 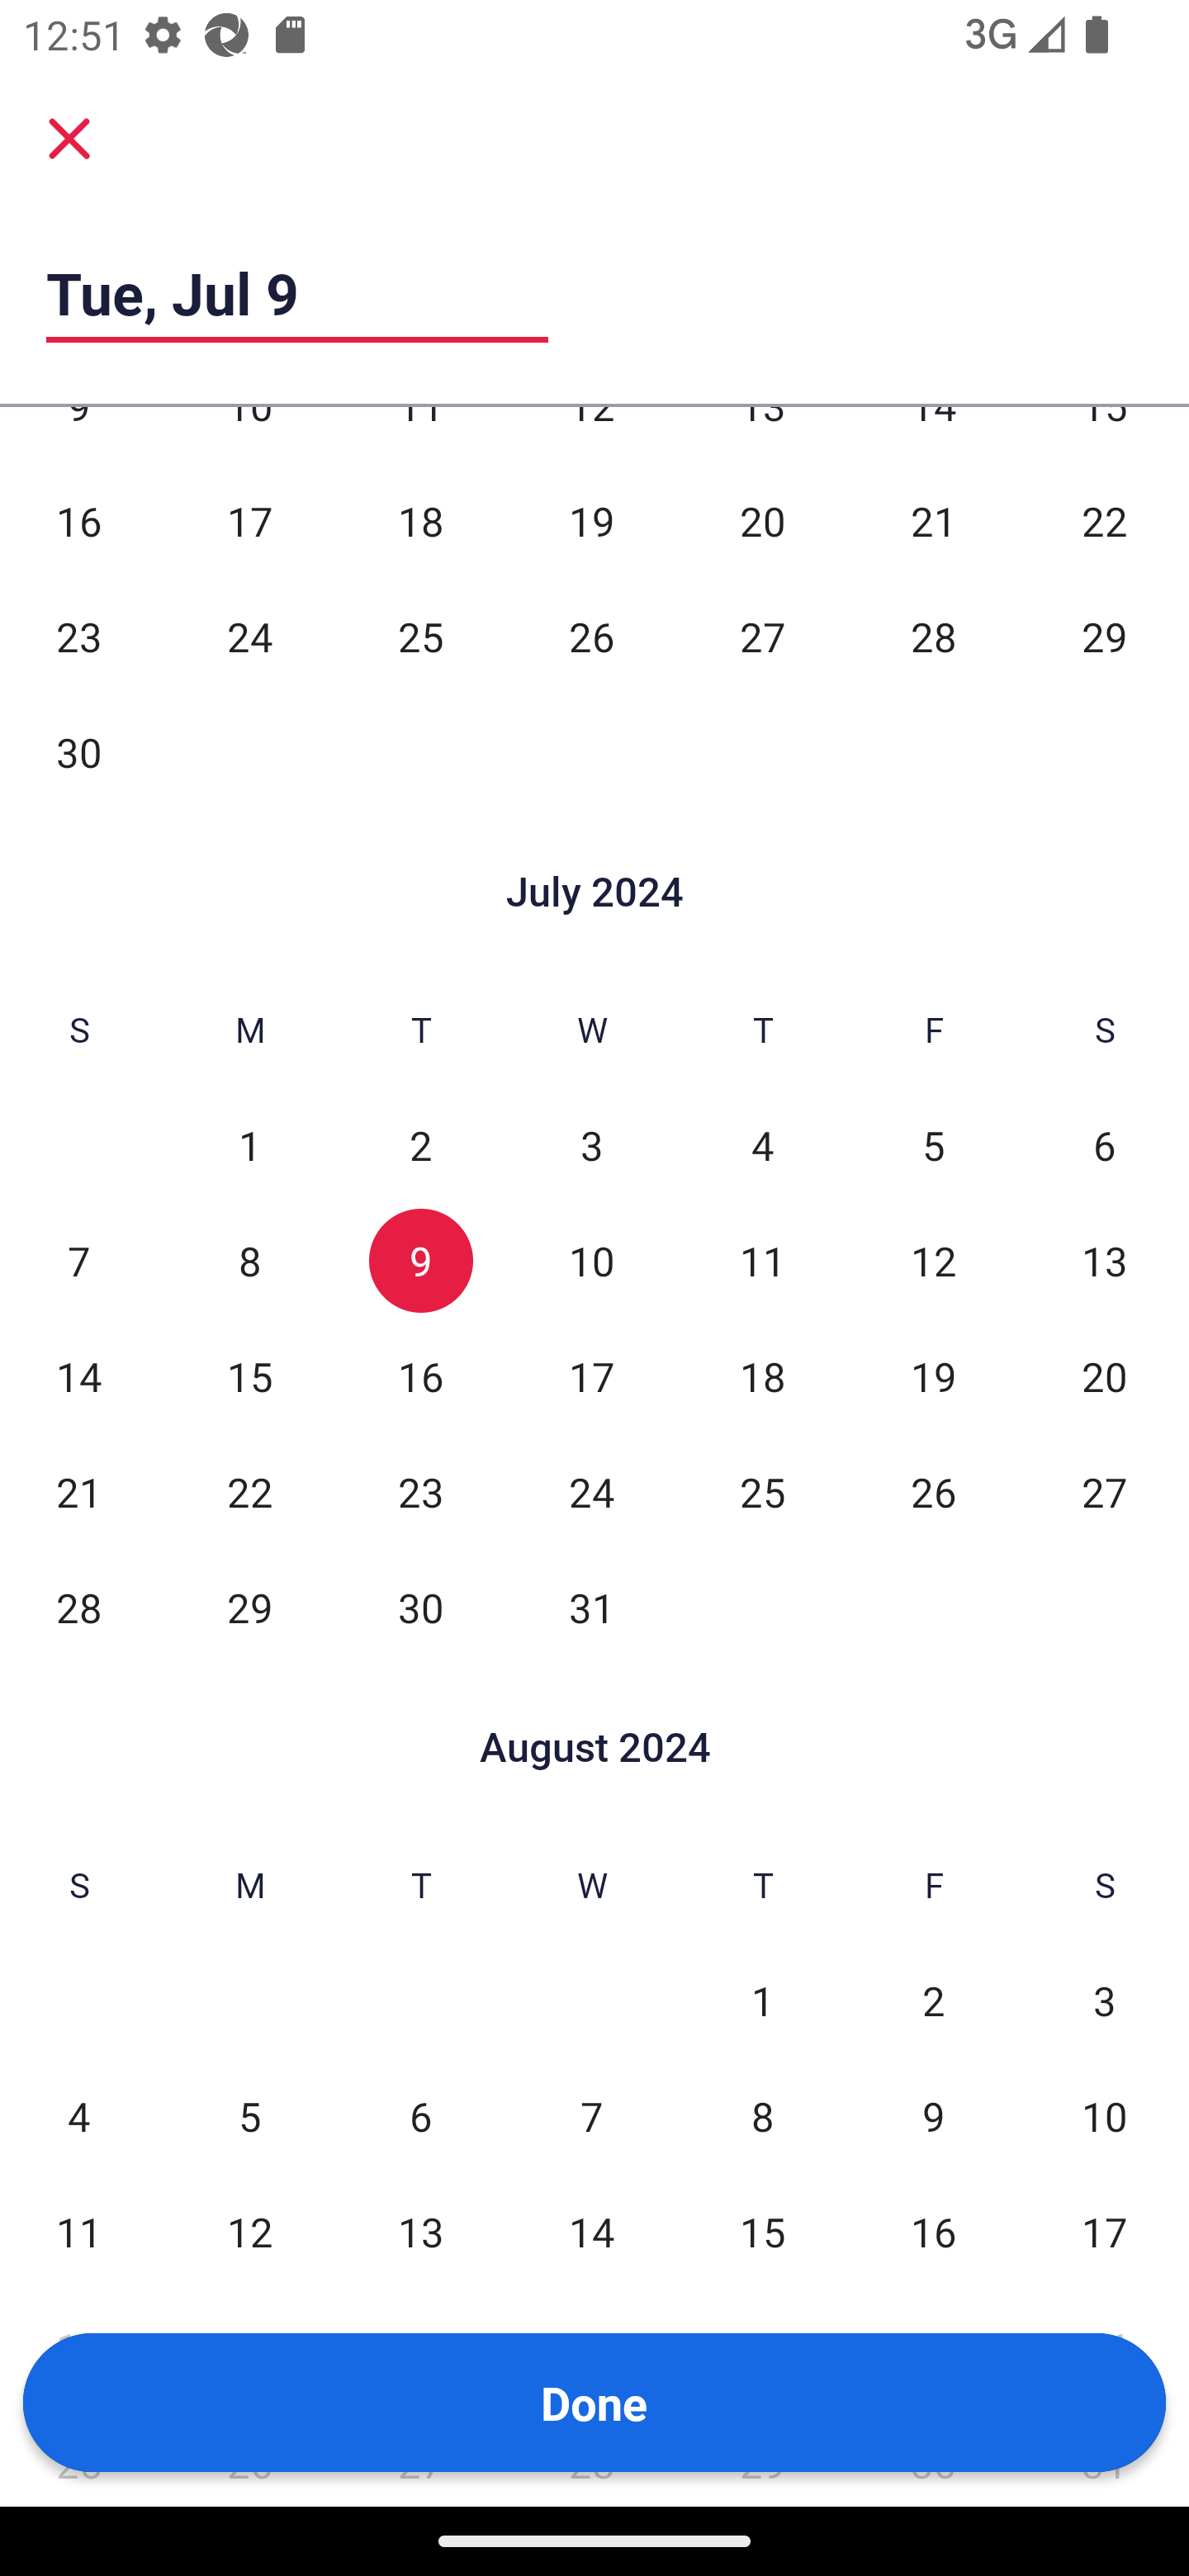 I want to click on 16 Fri, Aug 16, Not Selected, so click(x=933, y=2232).